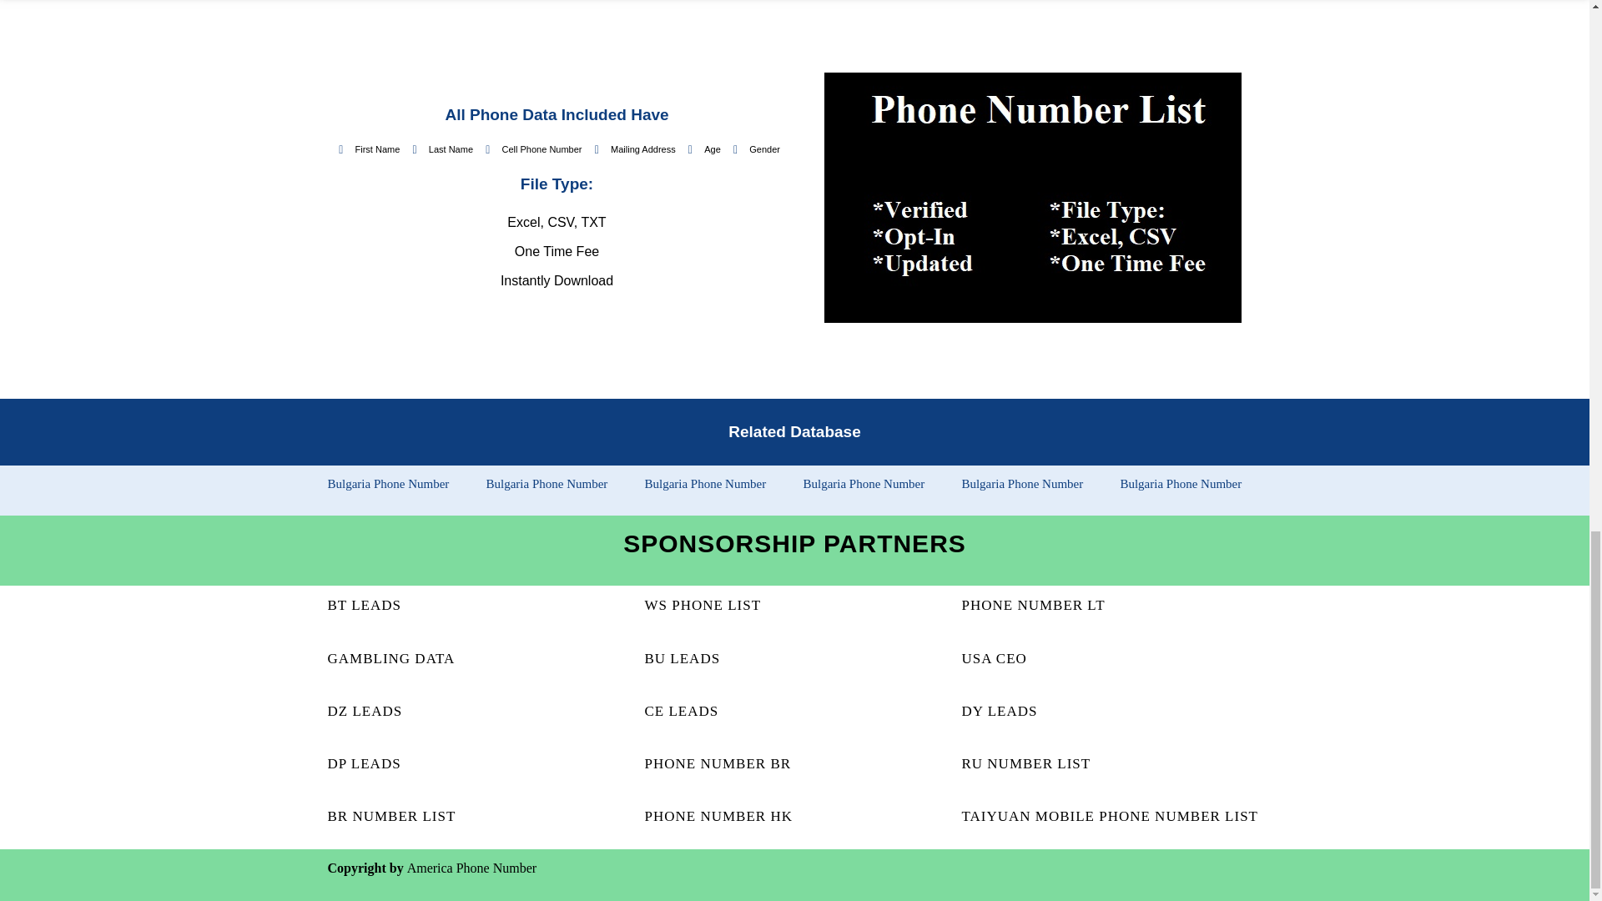 Image resolution: width=1602 pixels, height=901 pixels. Describe the element at coordinates (390, 658) in the screenshot. I see `GAMBLING DATA` at that location.